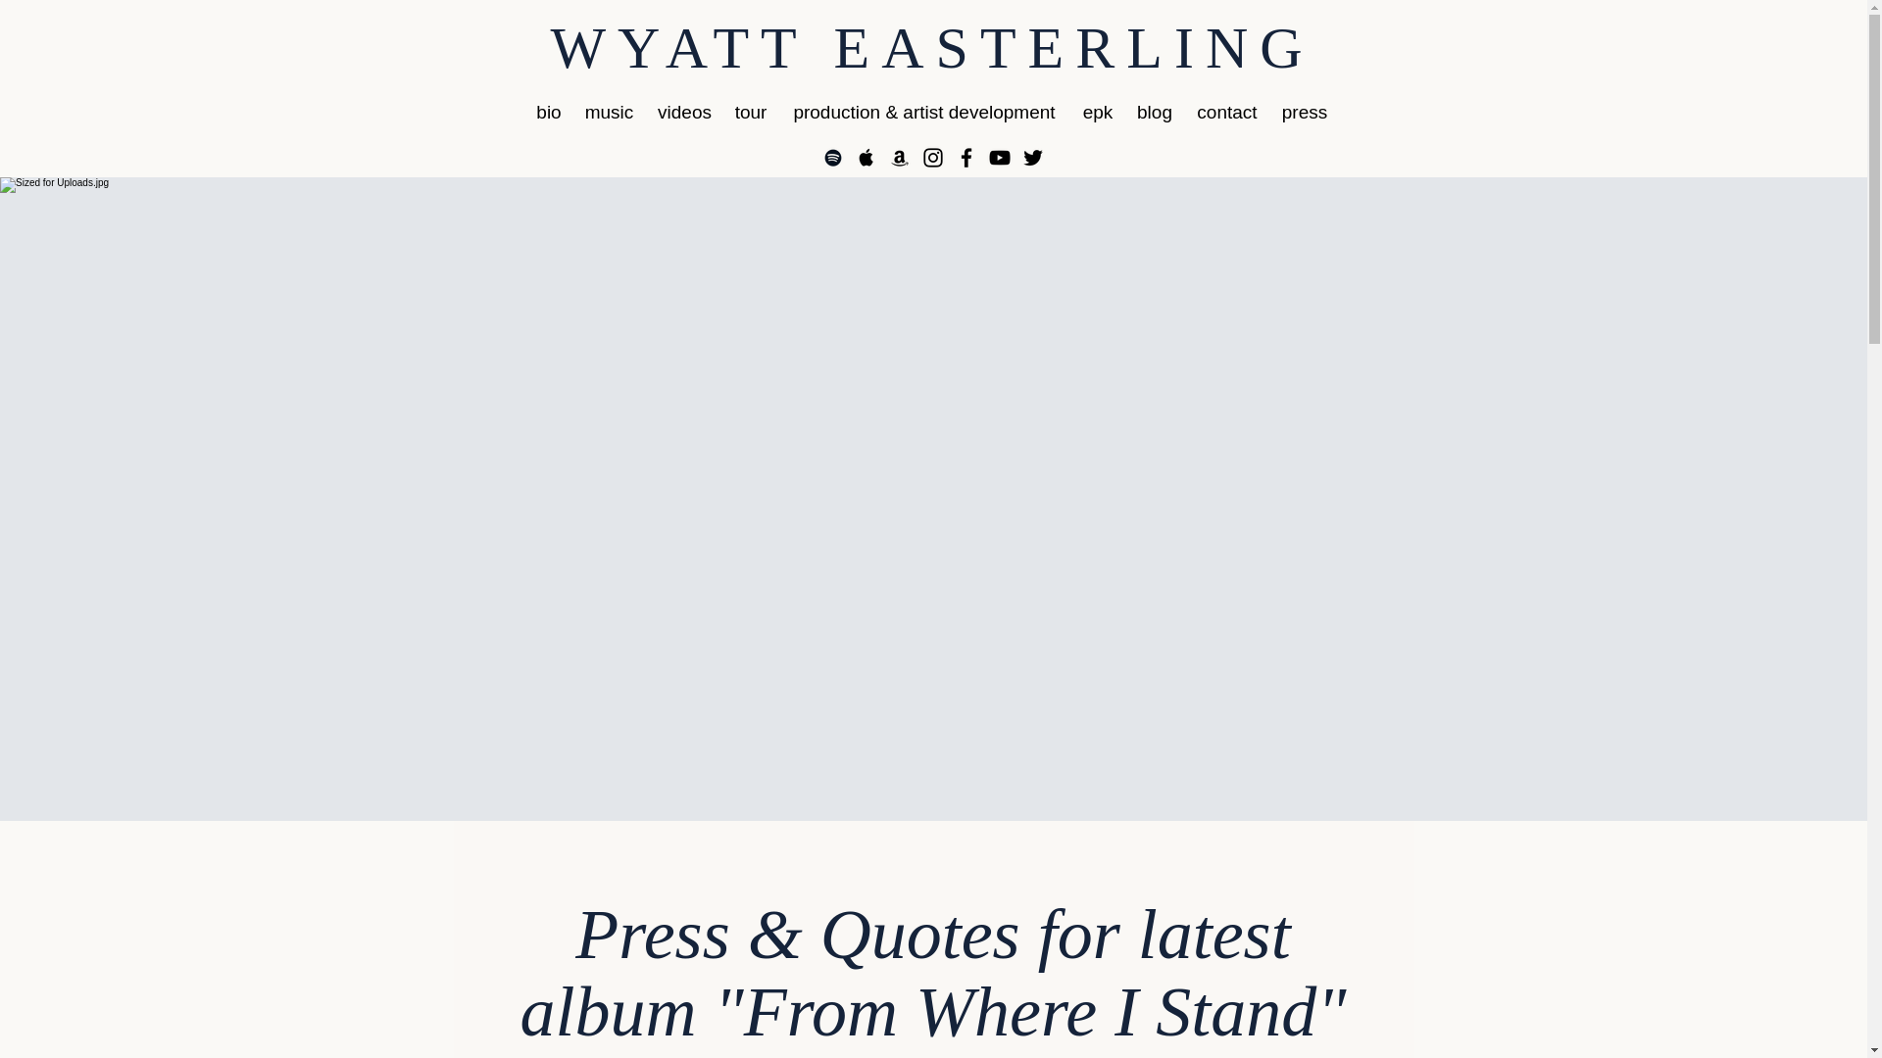 The image size is (1882, 1058). I want to click on tour, so click(749, 112).